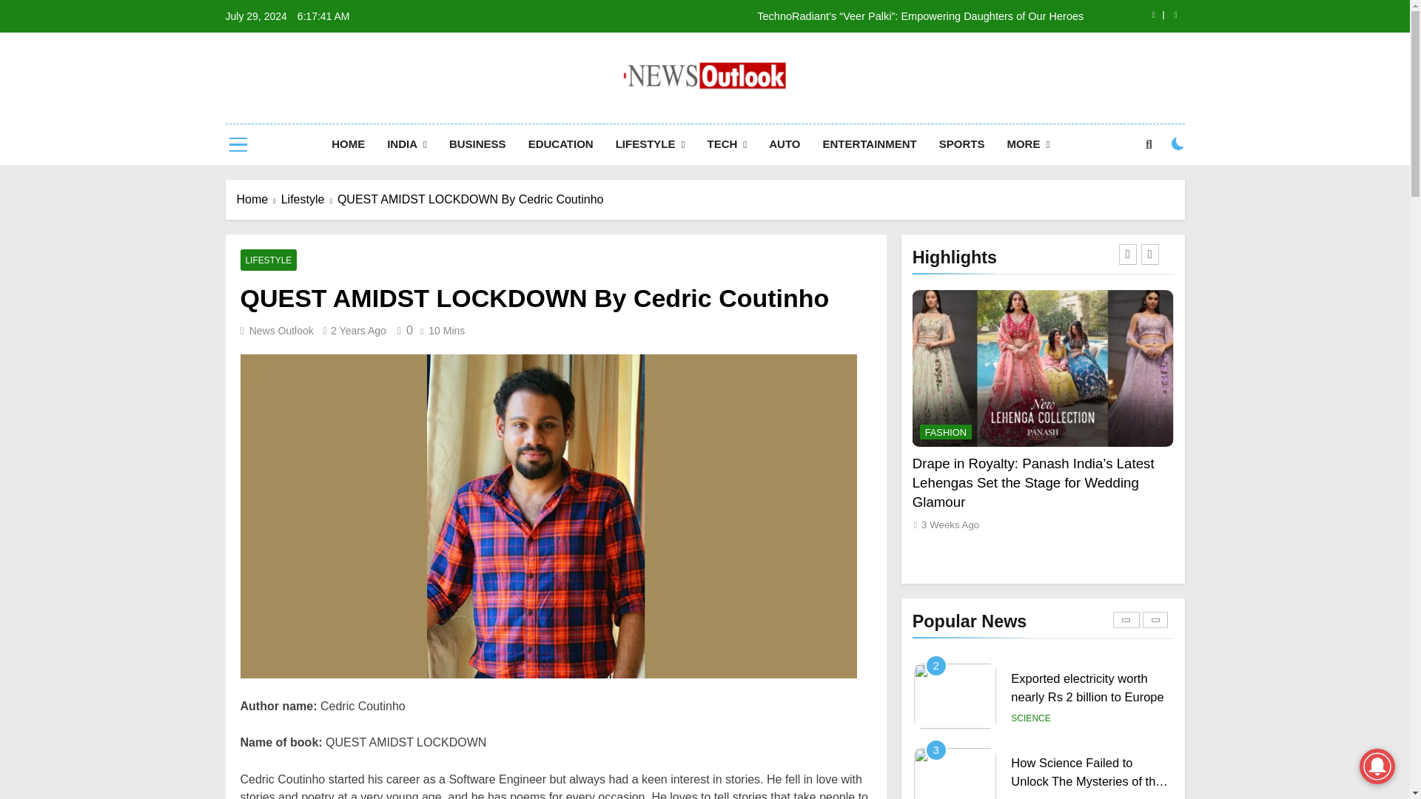 Image resolution: width=1421 pixels, height=799 pixels. I want to click on on, so click(1178, 144).